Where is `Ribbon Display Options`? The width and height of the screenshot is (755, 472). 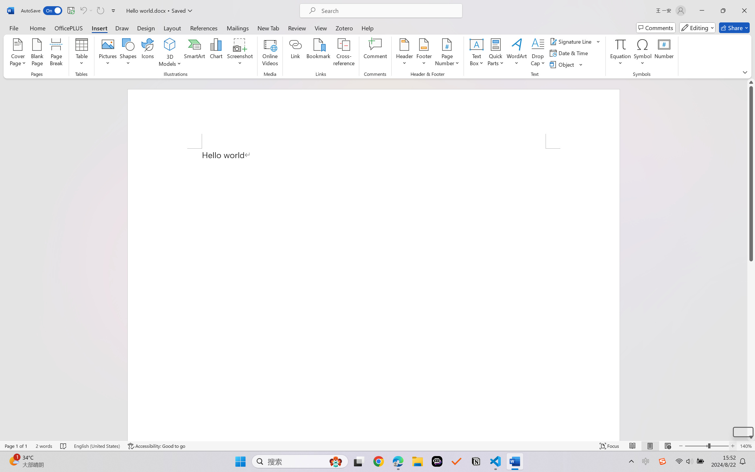 Ribbon Display Options is located at coordinates (745, 72).